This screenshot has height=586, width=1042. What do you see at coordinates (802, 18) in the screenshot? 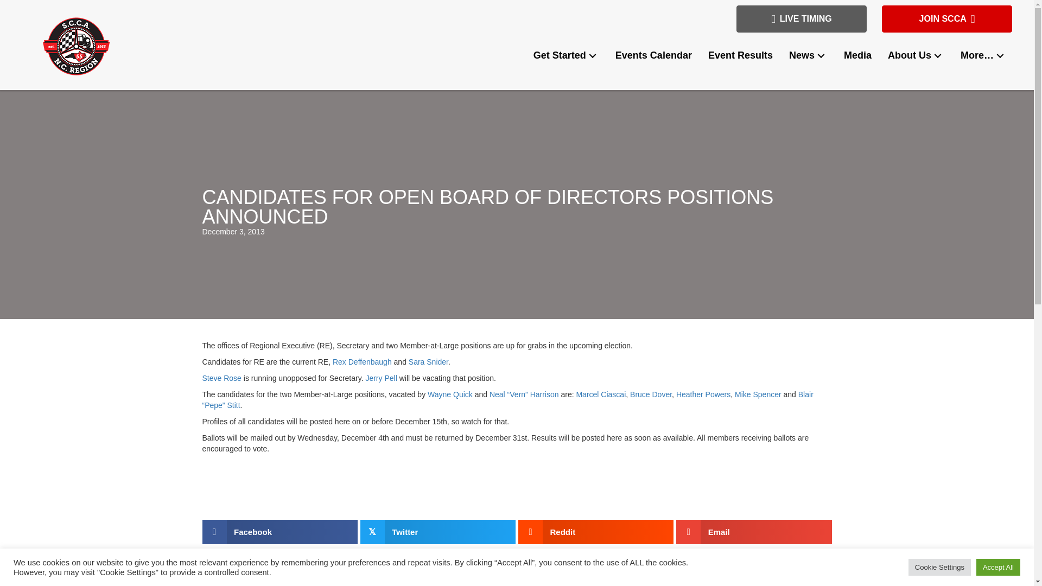
I see `LIVE TIMING` at bounding box center [802, 18].